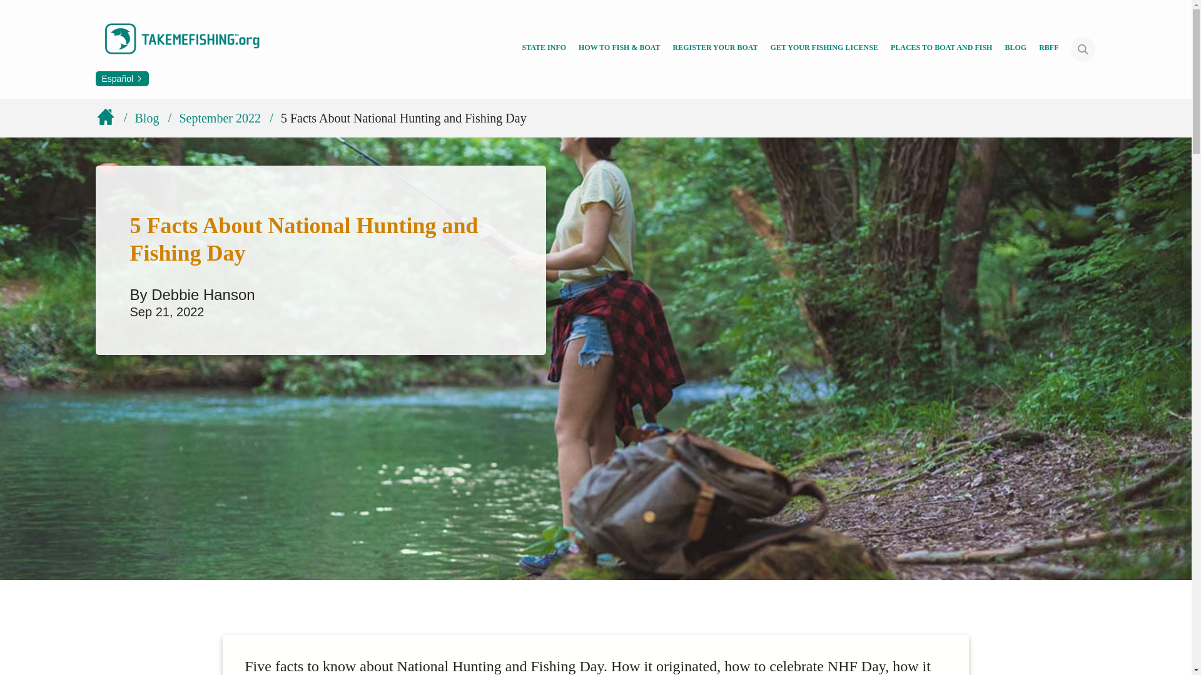  What do you see at coordinates (942, 49) in the screenshot?
I see `Places To Boat And Fish` at bounding box center [942, 49].